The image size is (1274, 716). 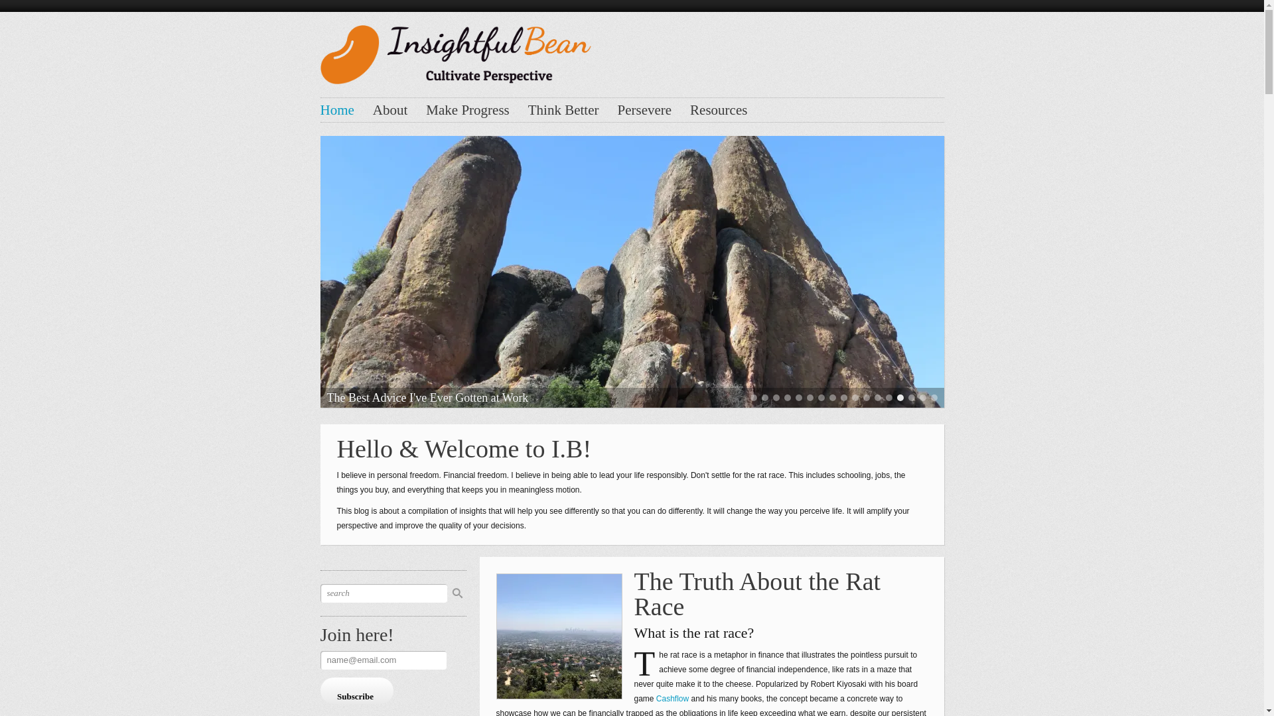 I want to click on 4, so click(x=788, y=398).